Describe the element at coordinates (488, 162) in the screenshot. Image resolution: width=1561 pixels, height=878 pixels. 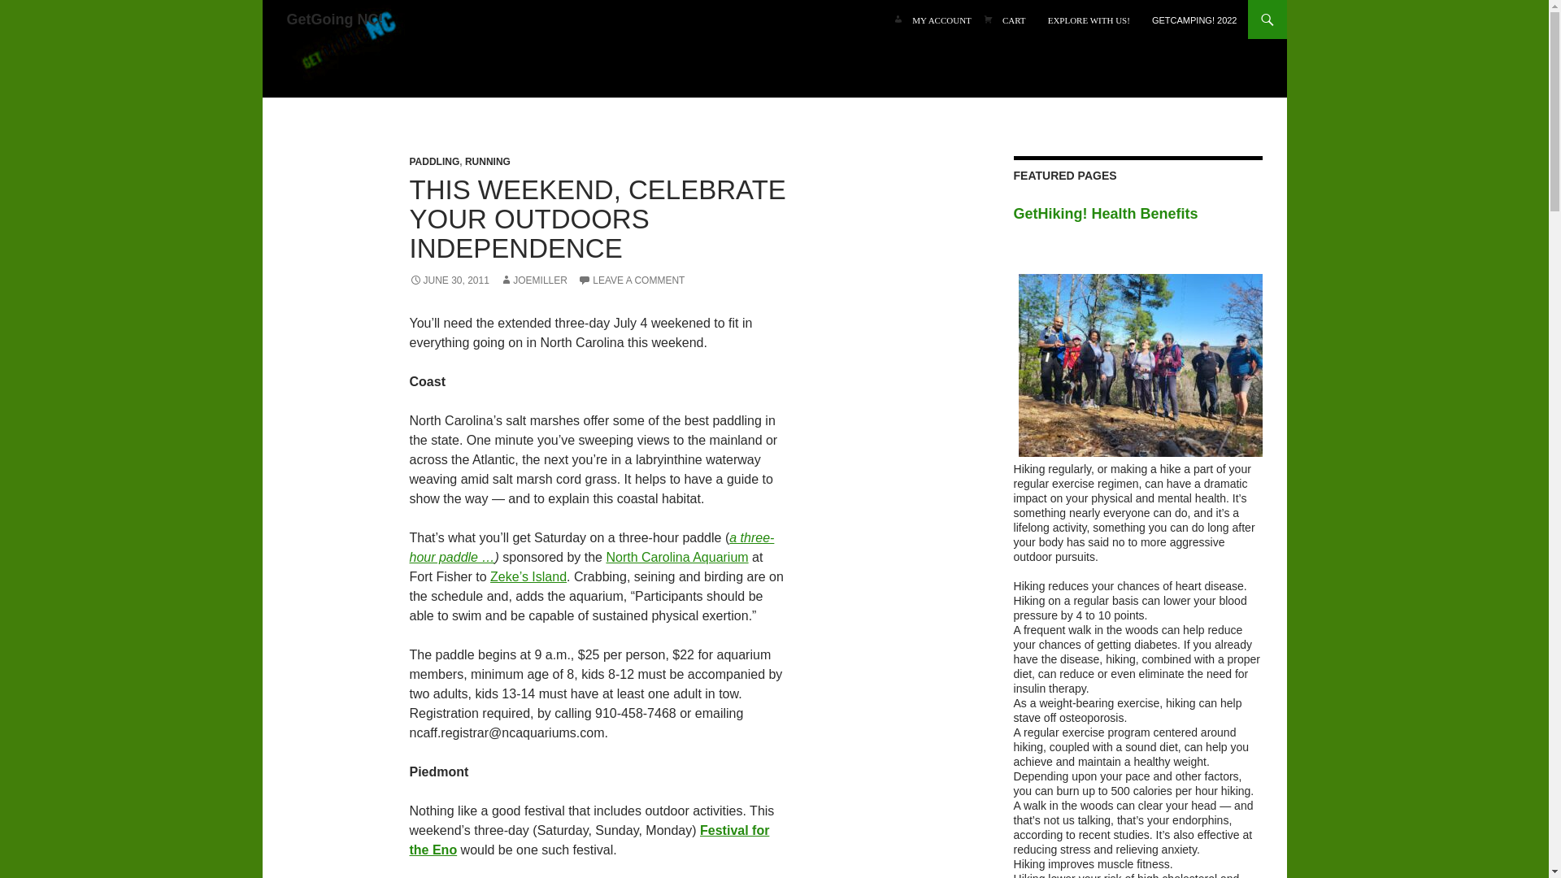
I see `RUNNING` at that location.